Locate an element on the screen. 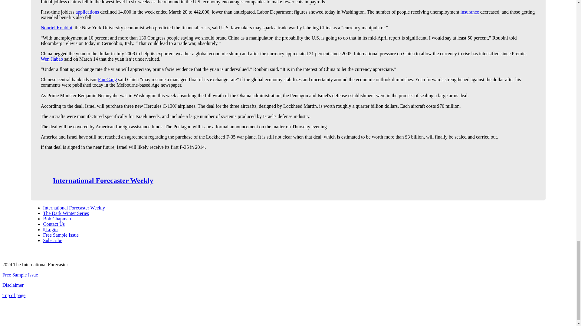 This screenshot has width=581, height=326. Disclaimer is located at coordinates (13, 285).